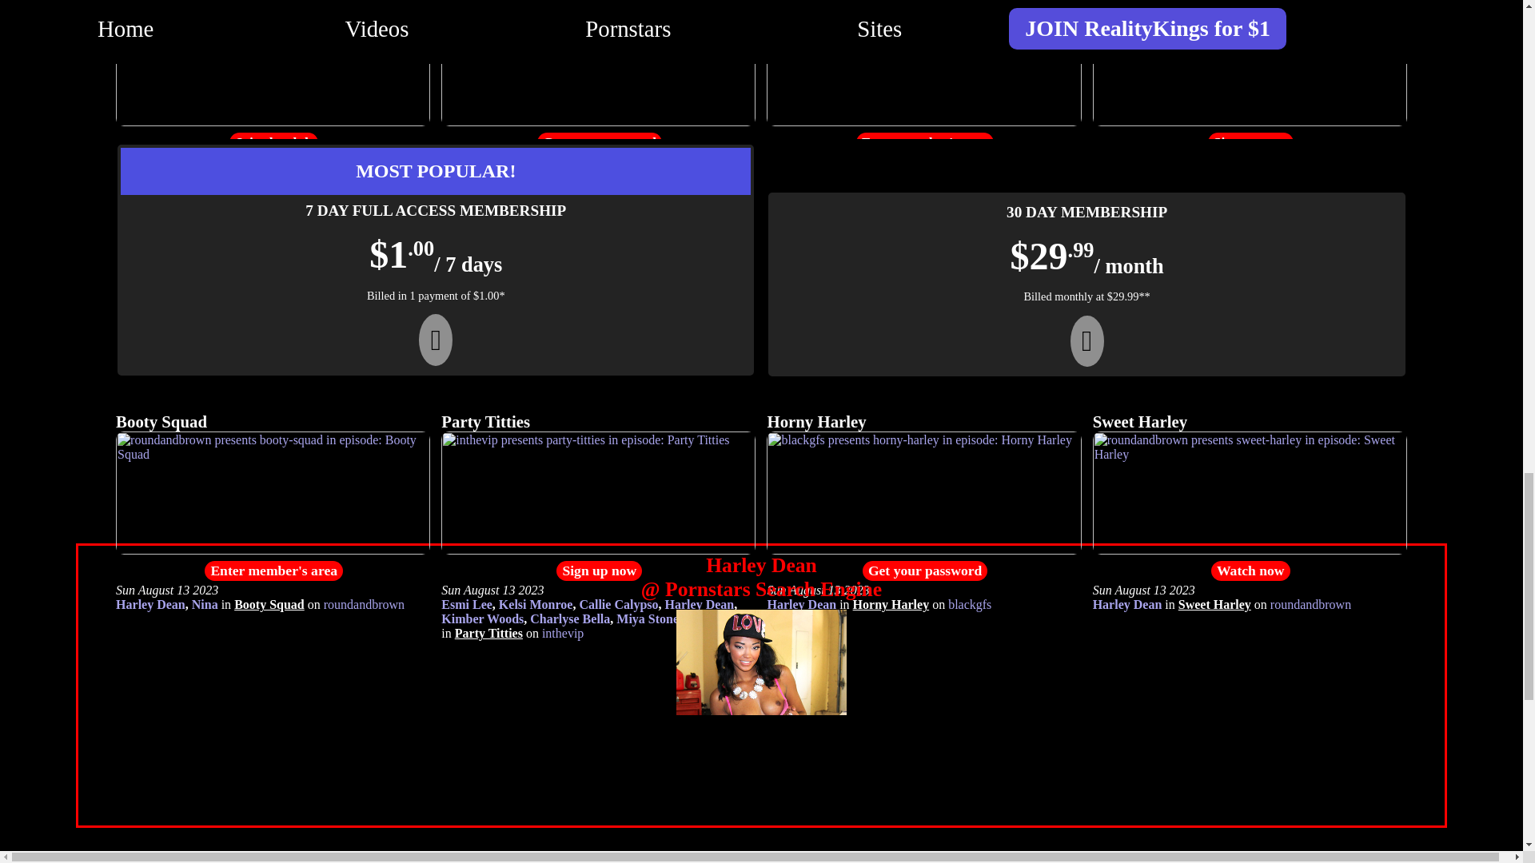  Describe the element at coordinates (269, 604) in the screenshot. I see `roundandbrown presents booty-squad in episode: Booty Squad` at that location.